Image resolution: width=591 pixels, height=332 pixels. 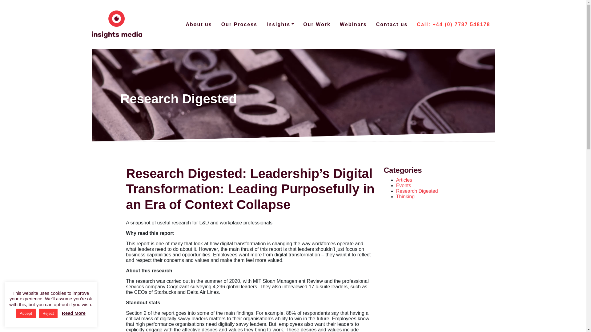 What do you see at coordinates (239, 25) in the screenshot?
I see `Our Process` at bounding box center [239, 25].